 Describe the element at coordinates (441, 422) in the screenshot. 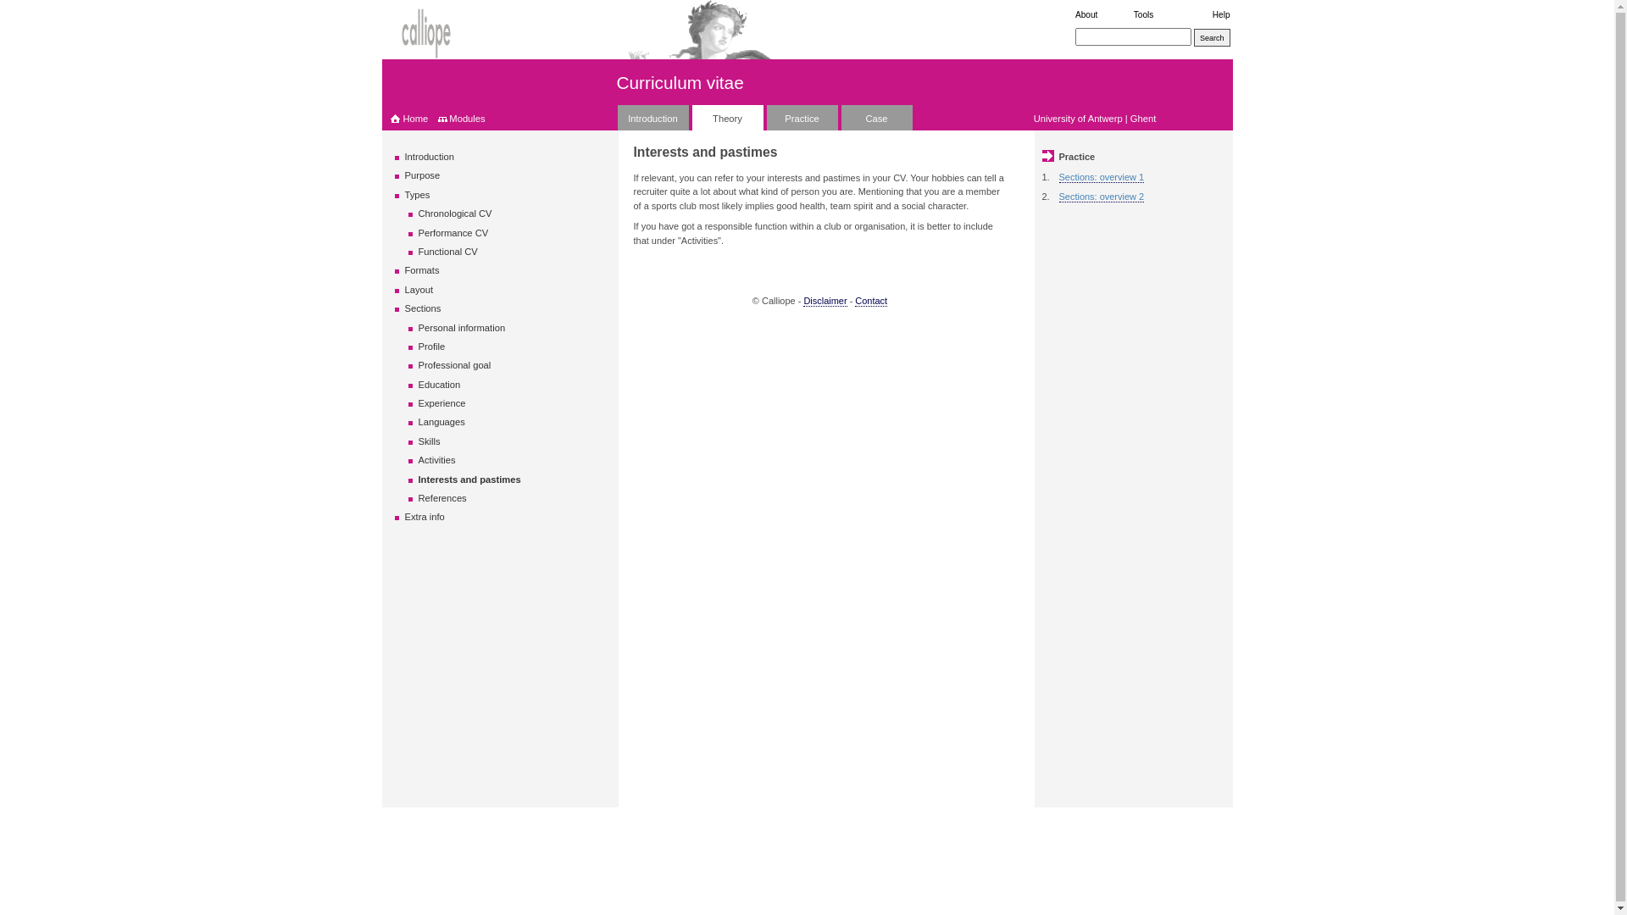

I see `Languages` at that location.